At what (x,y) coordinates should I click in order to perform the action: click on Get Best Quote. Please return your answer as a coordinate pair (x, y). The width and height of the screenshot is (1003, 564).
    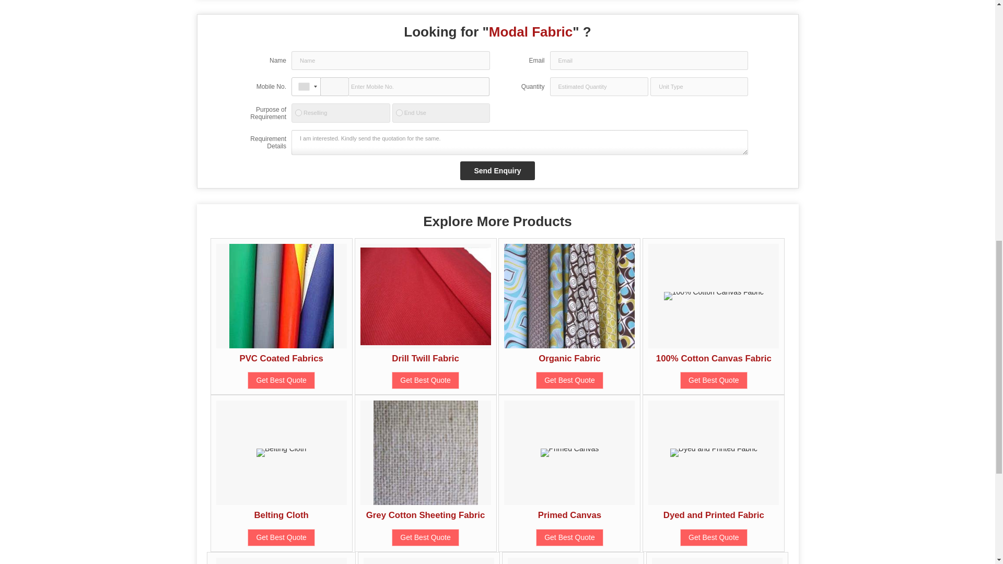
    Looking at the image, I should click on (281, 380).